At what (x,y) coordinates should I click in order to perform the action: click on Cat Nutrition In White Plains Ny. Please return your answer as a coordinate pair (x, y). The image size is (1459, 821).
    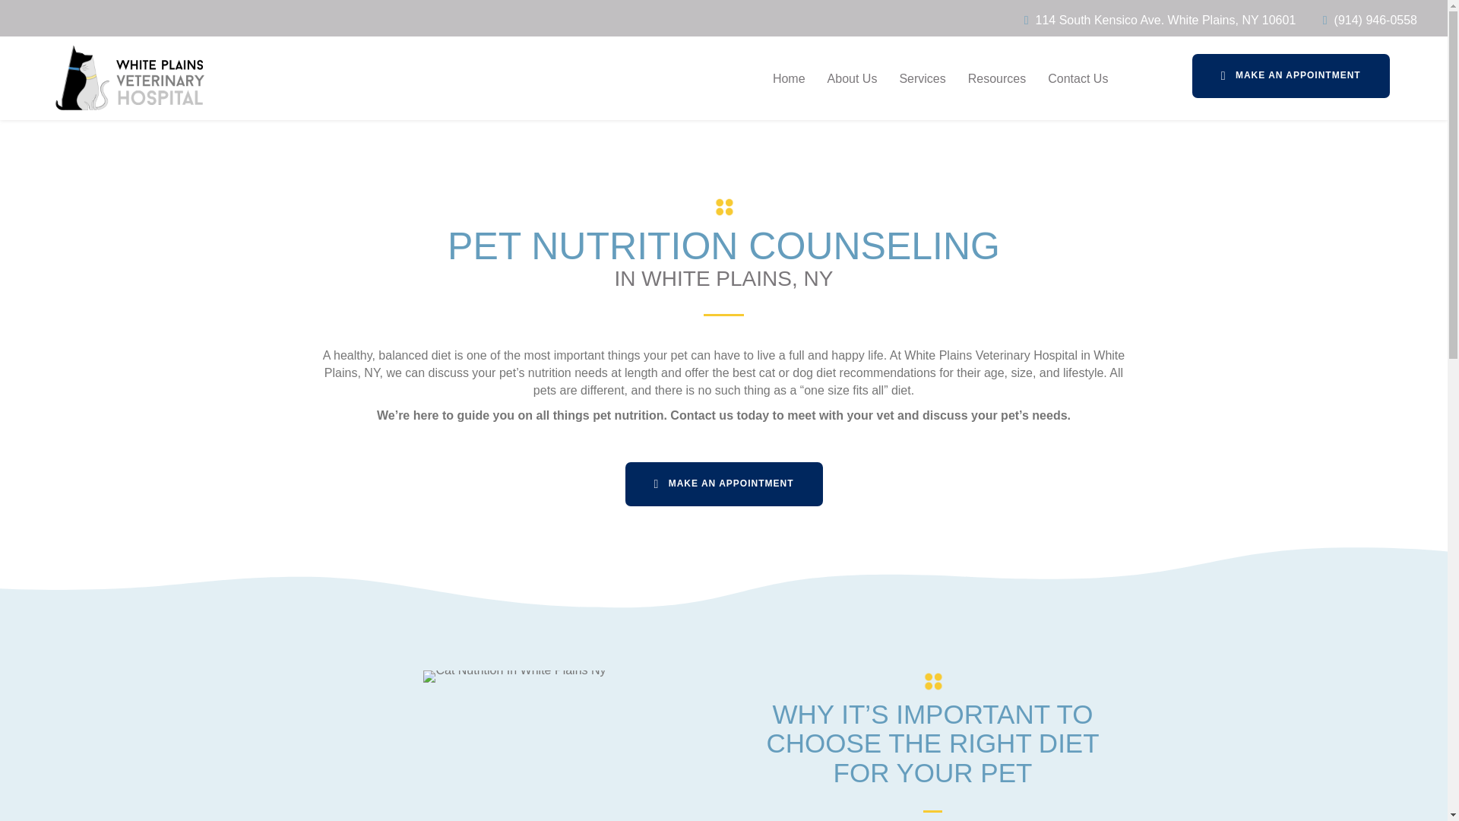
    Looking at the image, I should click on (514, 677).